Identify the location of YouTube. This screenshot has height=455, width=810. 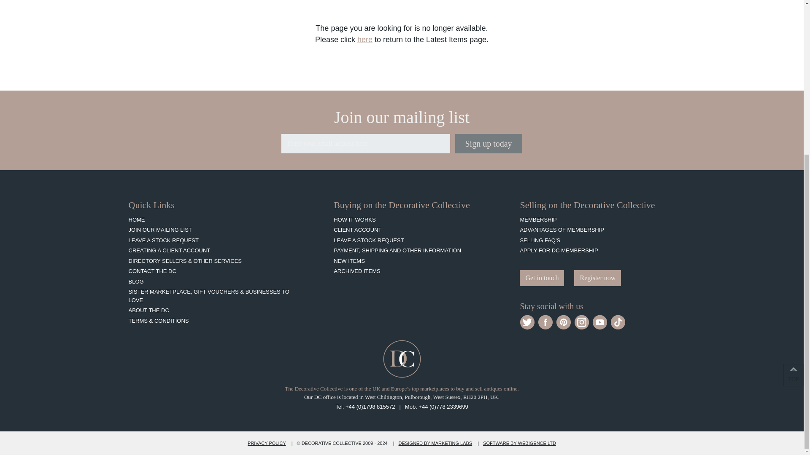
(600, 322).